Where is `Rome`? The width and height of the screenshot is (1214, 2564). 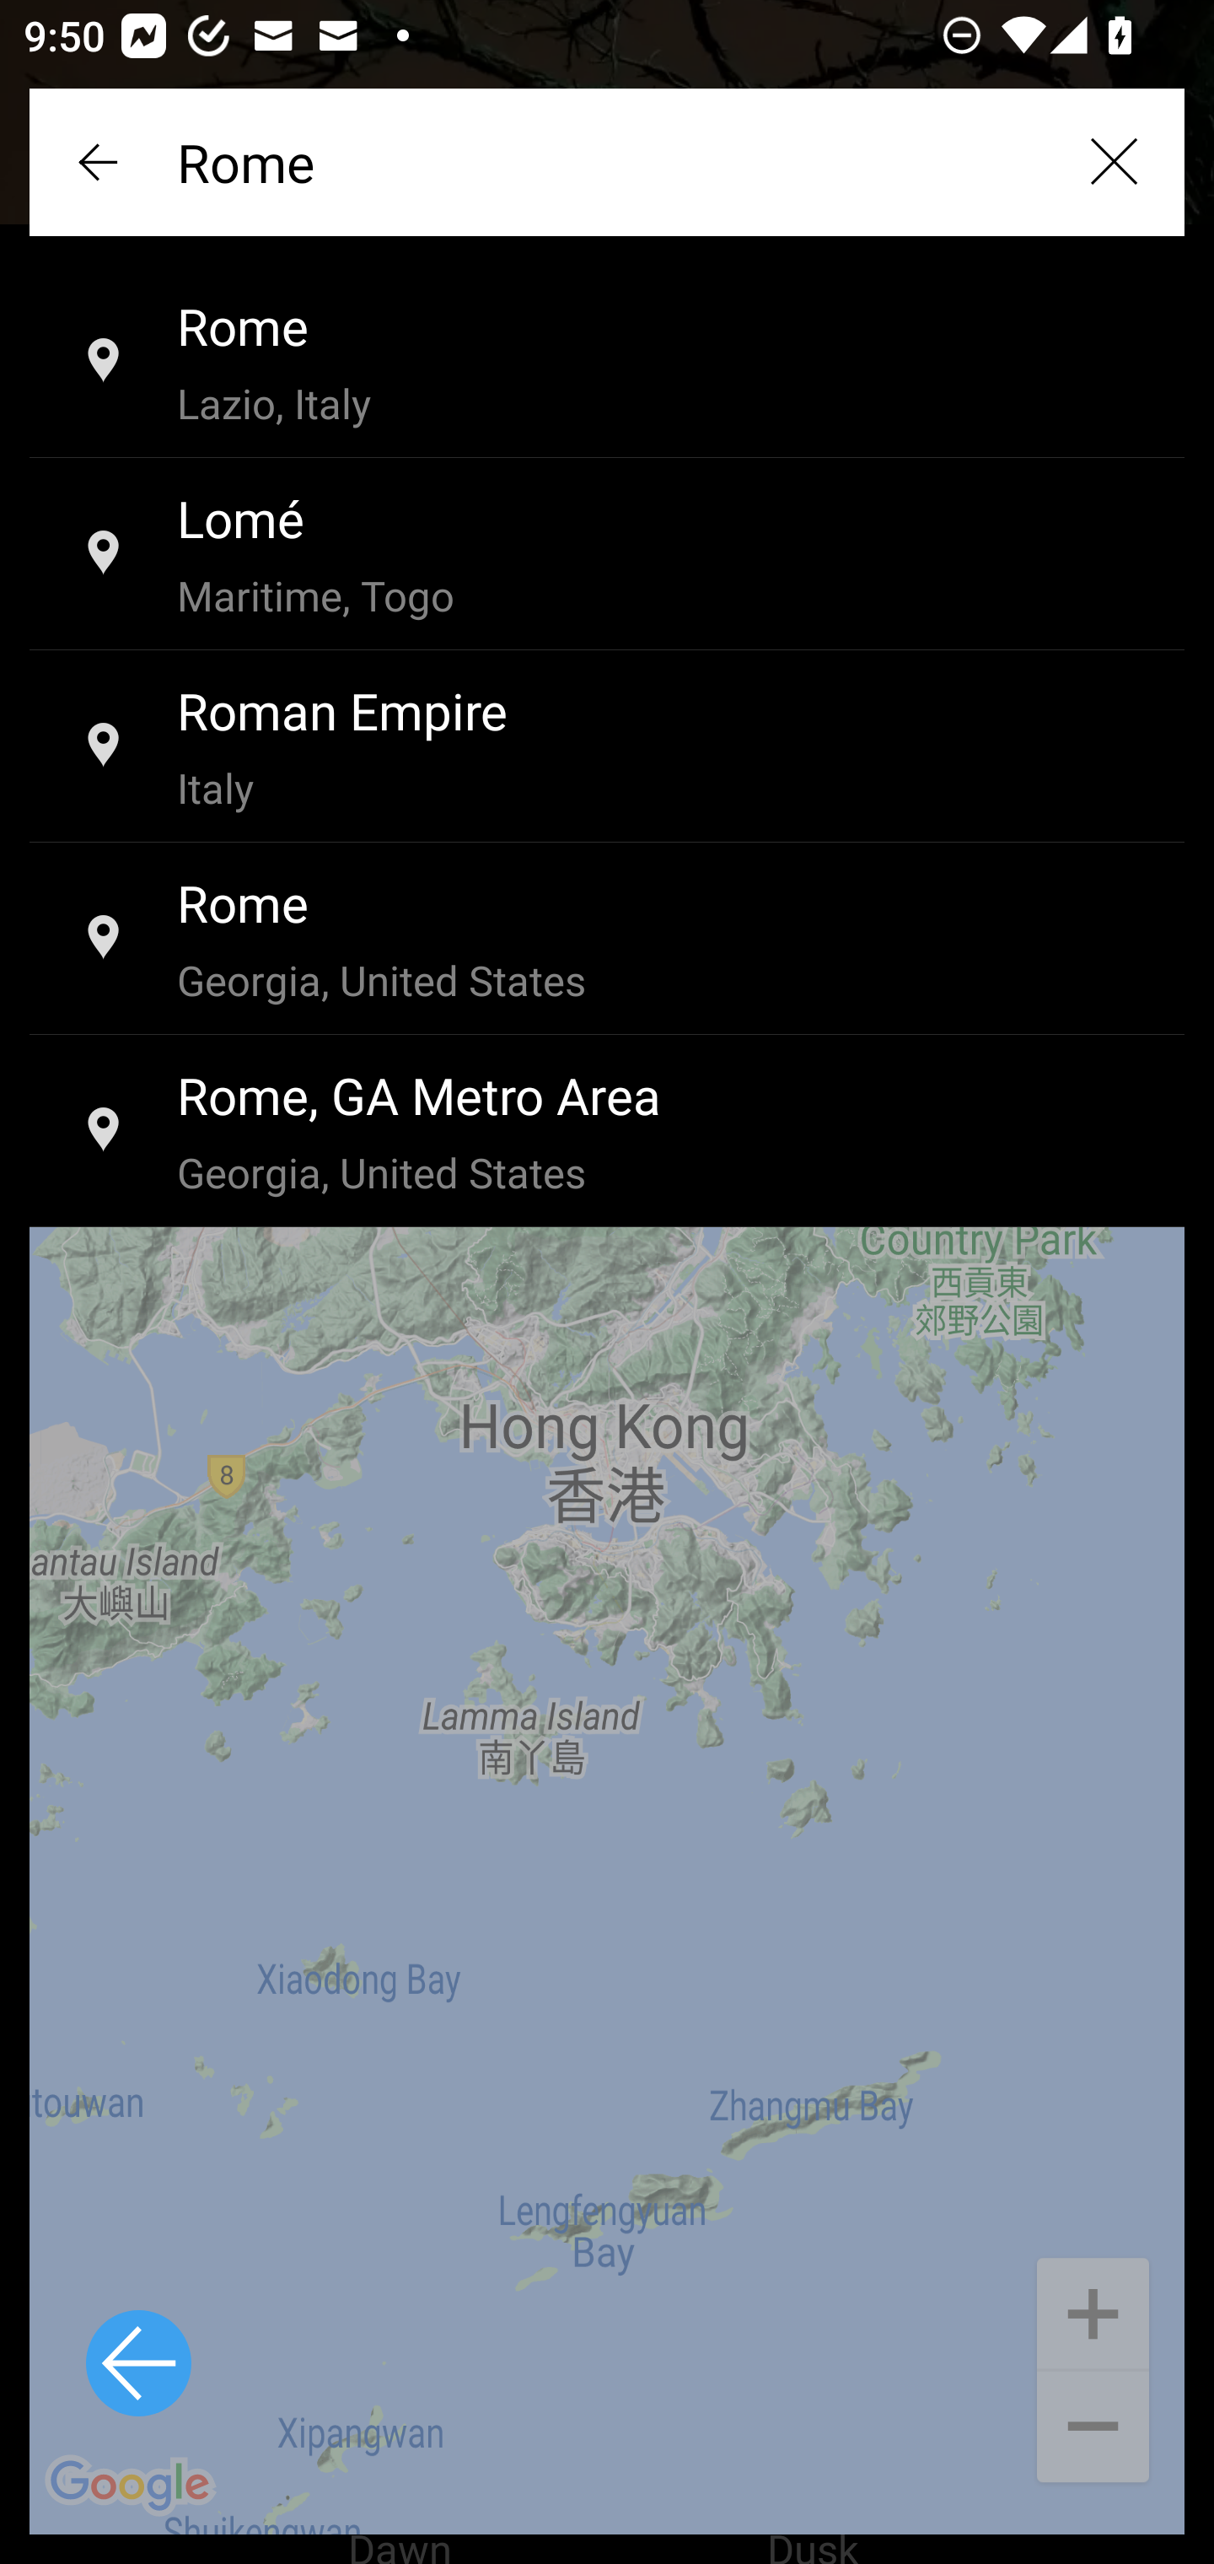
Rome is located at coordinates (607, 162).